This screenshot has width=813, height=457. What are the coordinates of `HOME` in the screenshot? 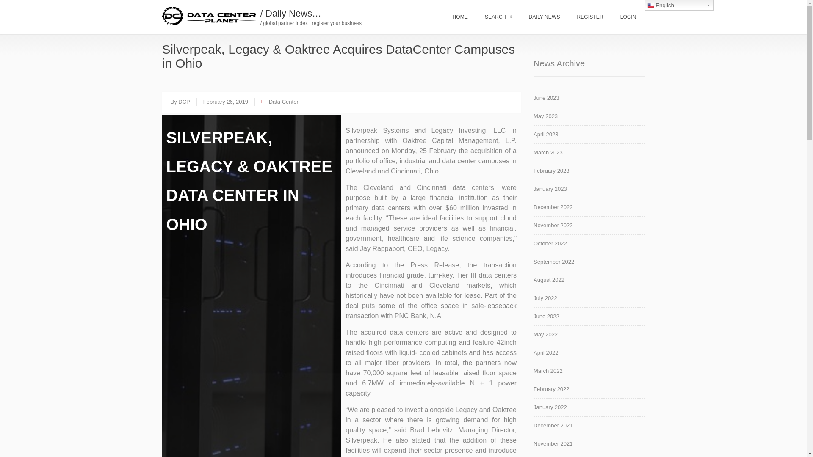 It's located at (460, 17).